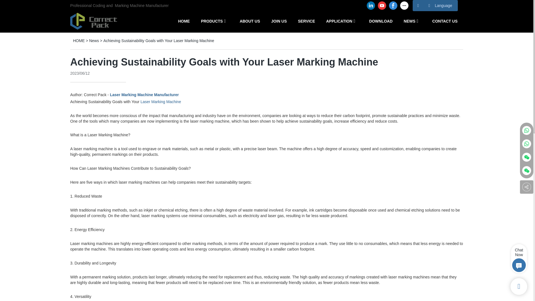 The width and height of the screenshot is (535, 301). Describe the element at coordinates (184, 21) in the screenshot. I see `HOME` at that location.